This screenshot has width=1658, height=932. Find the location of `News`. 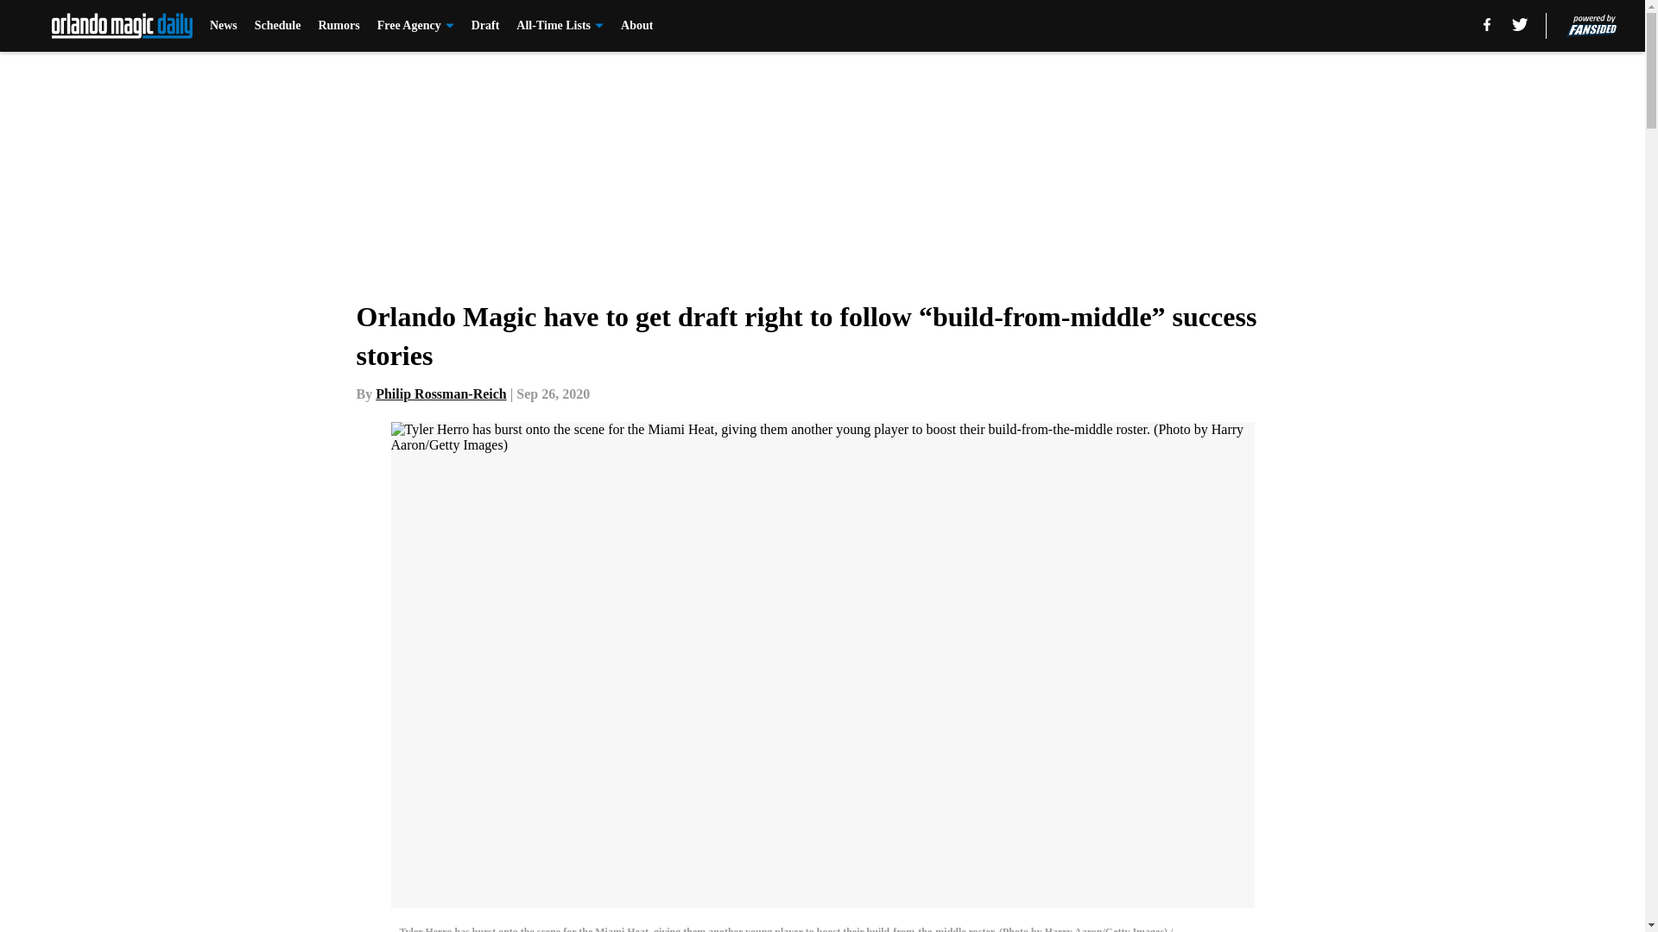

News is located at coordinates (223, 26).